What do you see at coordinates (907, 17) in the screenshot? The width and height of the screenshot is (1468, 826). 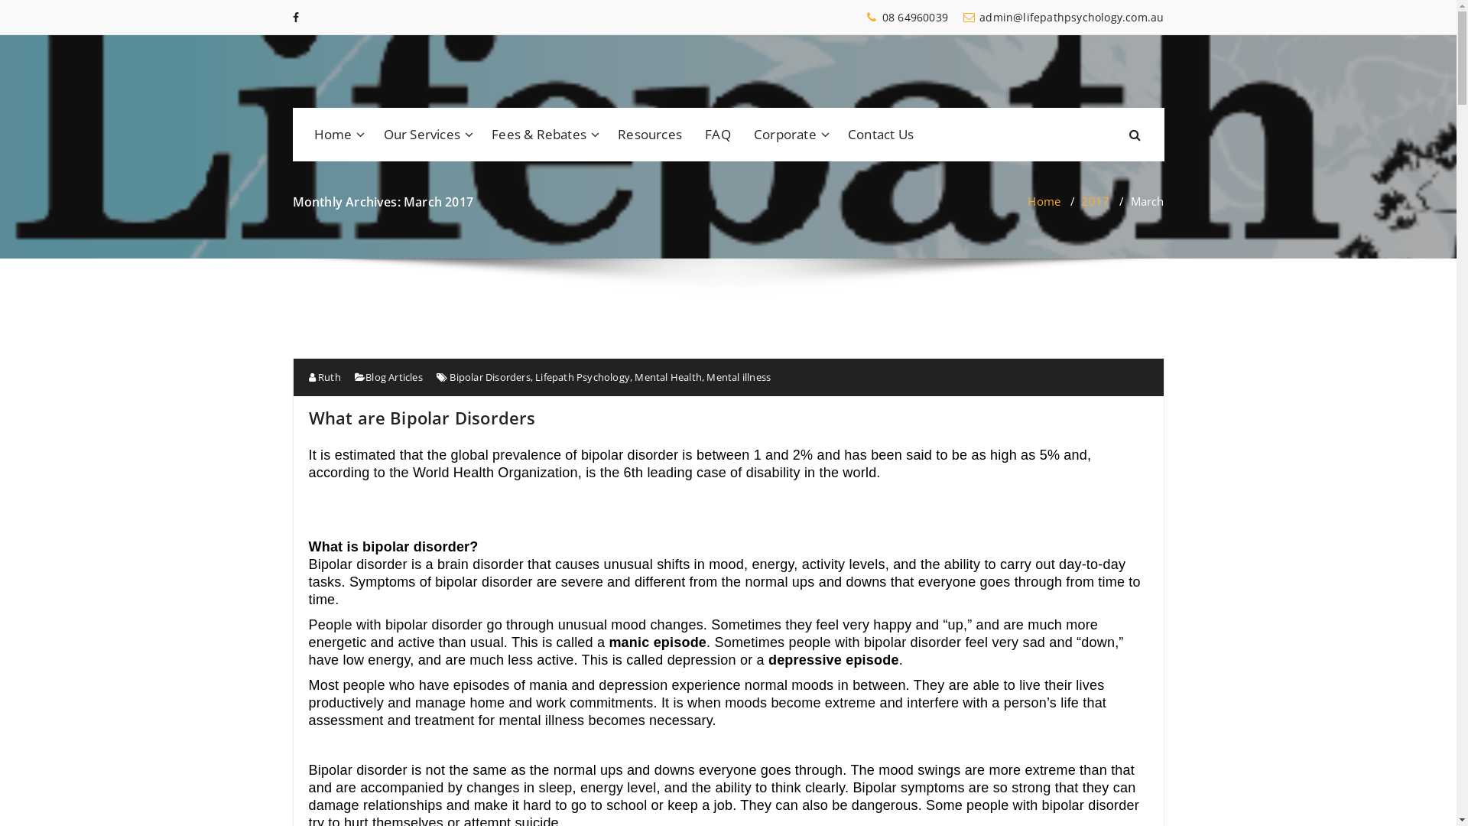 I see `08 64960039` at bounding box center [907, 17].